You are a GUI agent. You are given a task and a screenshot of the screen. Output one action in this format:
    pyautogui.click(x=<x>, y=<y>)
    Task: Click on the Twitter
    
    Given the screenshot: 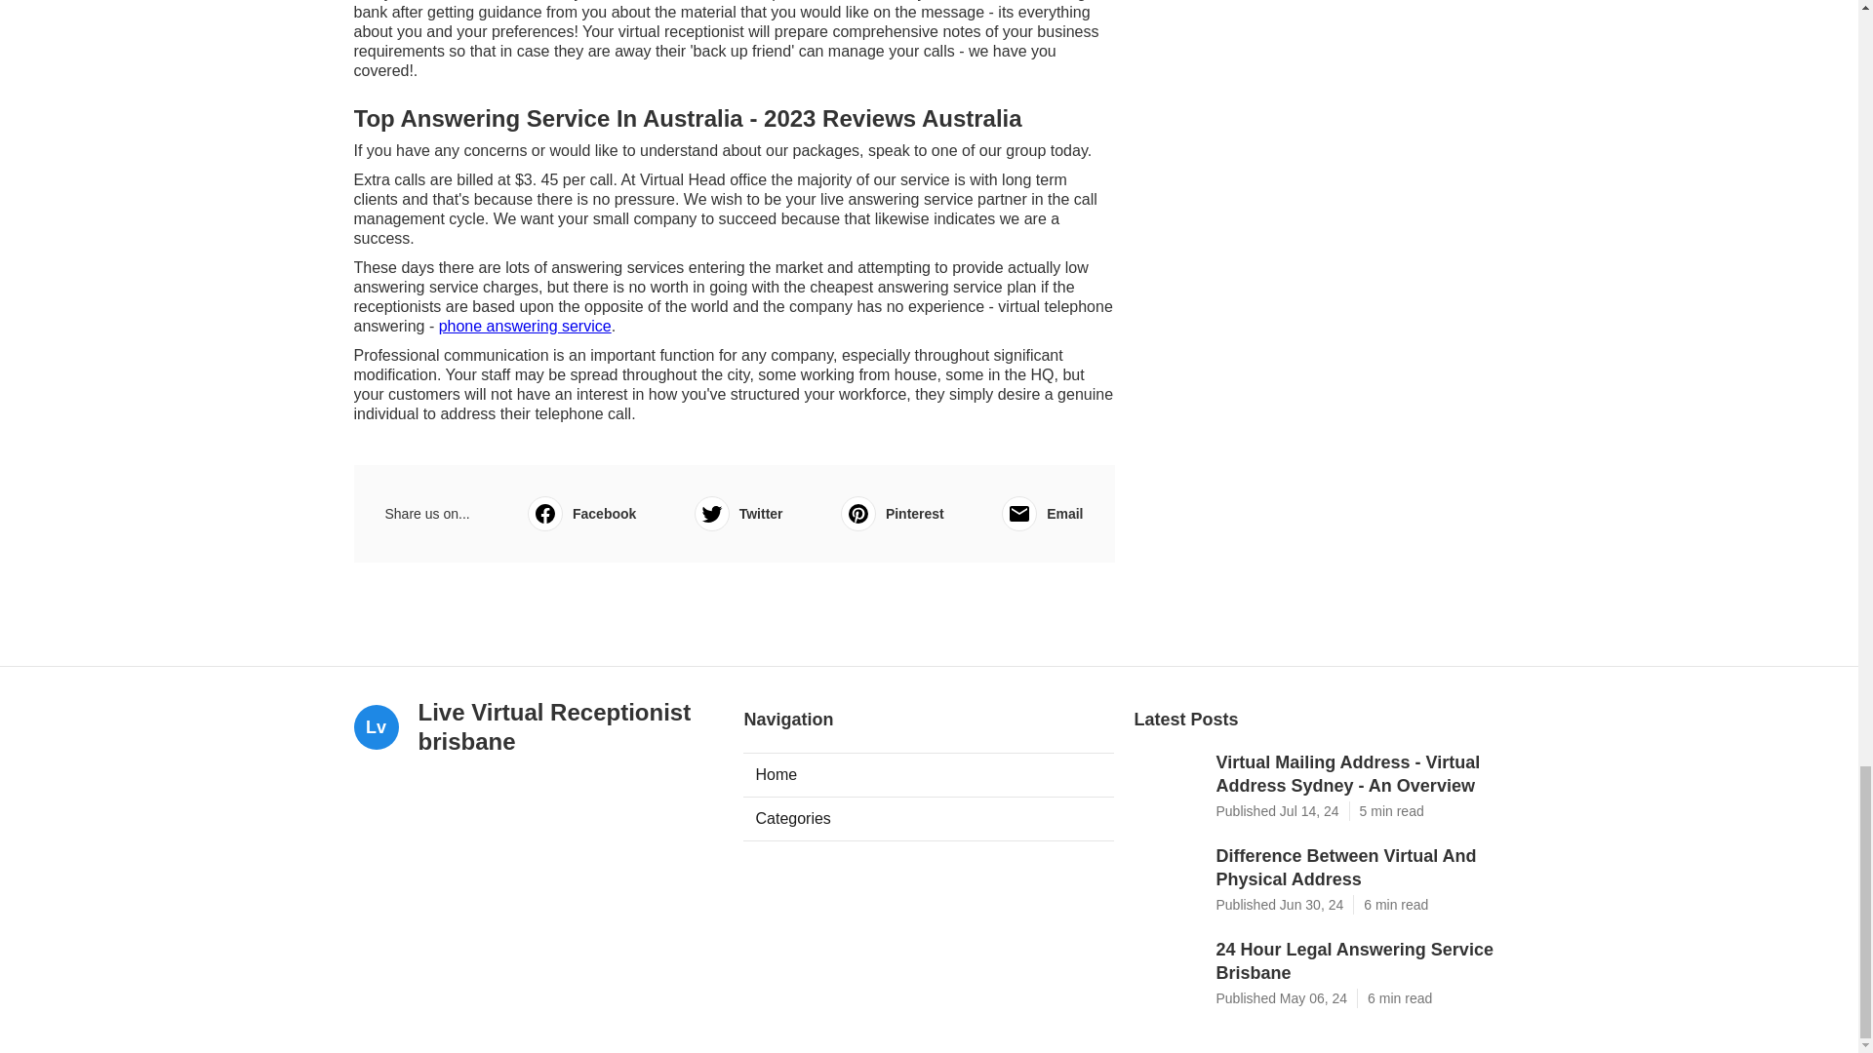 What is the action you would take?
    pyautogui.click(x=738, y=513)
    